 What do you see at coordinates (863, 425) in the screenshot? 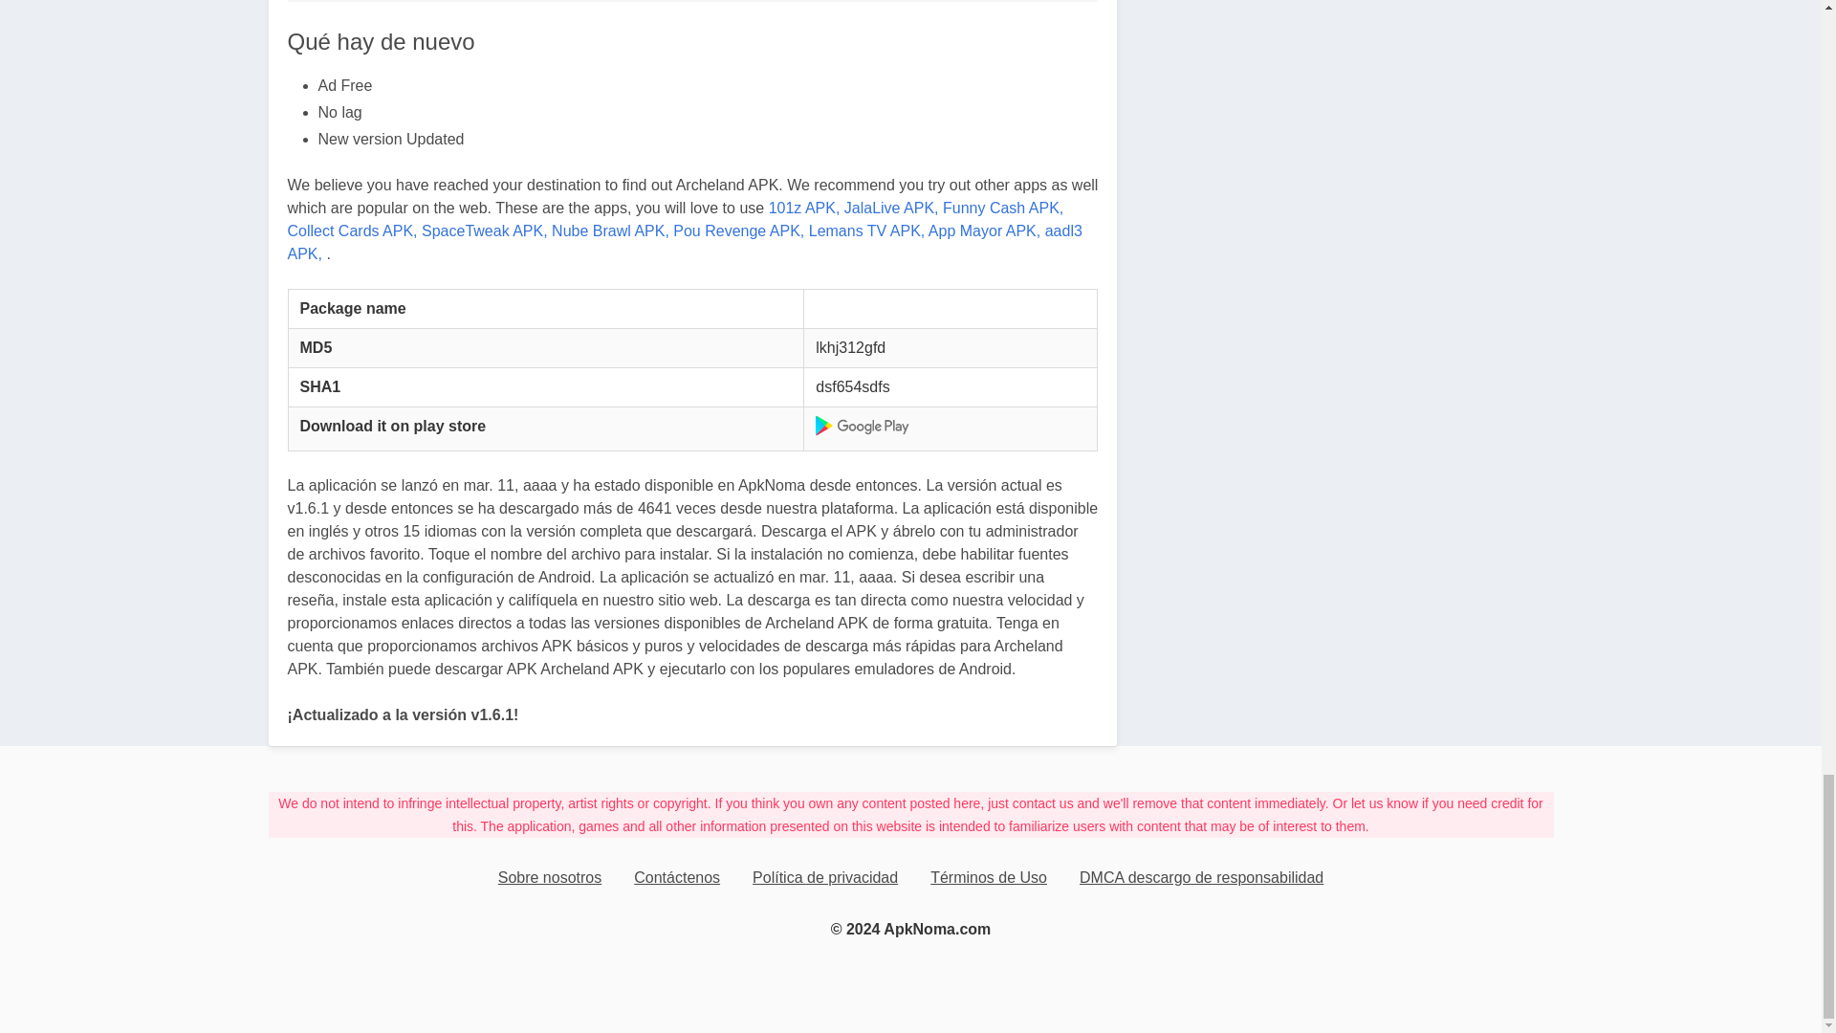
I see `Download Archeland From Play Store` at bounding box center [863, 425].